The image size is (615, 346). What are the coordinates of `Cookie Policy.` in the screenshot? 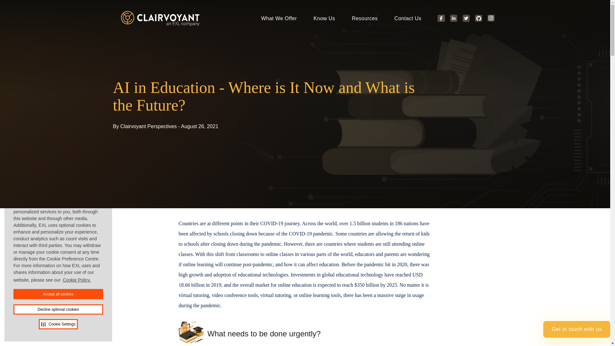 It's located at (77, 280).